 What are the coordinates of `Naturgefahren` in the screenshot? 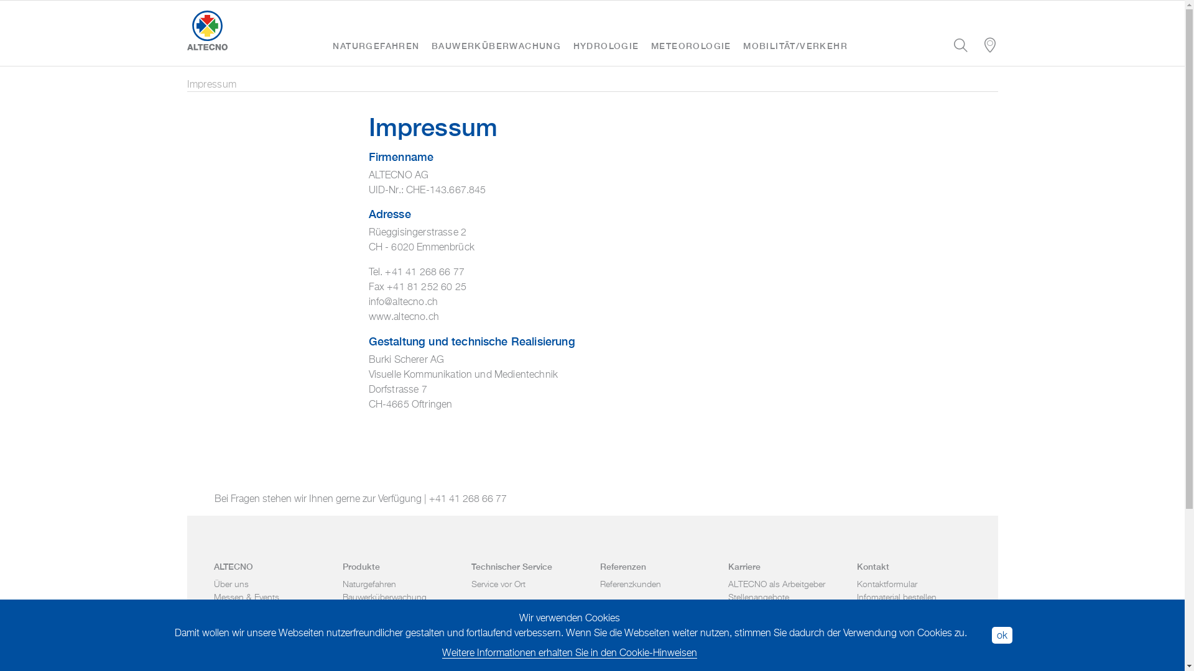 It's located at (369, 584).